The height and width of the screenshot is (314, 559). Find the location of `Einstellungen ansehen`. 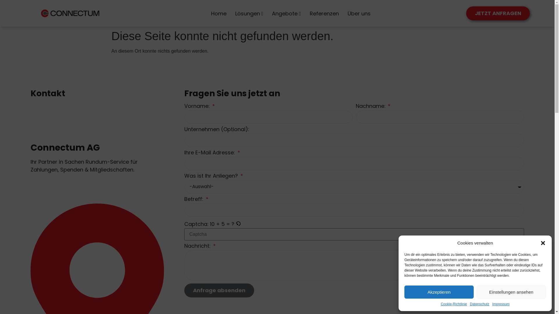

Einstellungen ansehen is located at coordinates (511, 292).